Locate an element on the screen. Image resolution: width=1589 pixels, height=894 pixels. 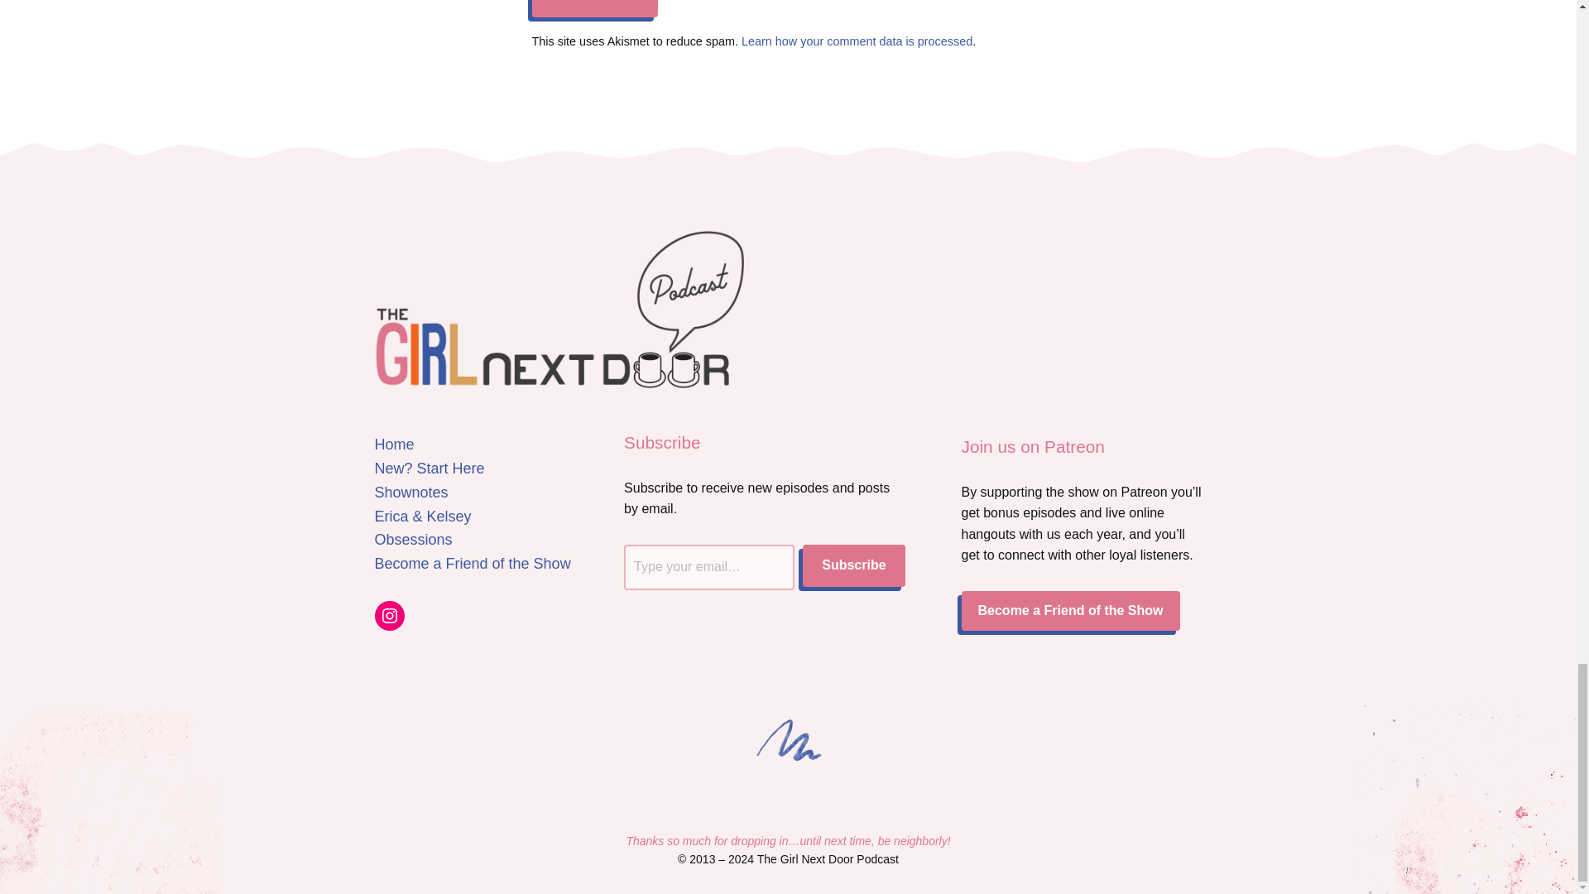
Learn how your comment data is processed is located at coordinates (857, 41).